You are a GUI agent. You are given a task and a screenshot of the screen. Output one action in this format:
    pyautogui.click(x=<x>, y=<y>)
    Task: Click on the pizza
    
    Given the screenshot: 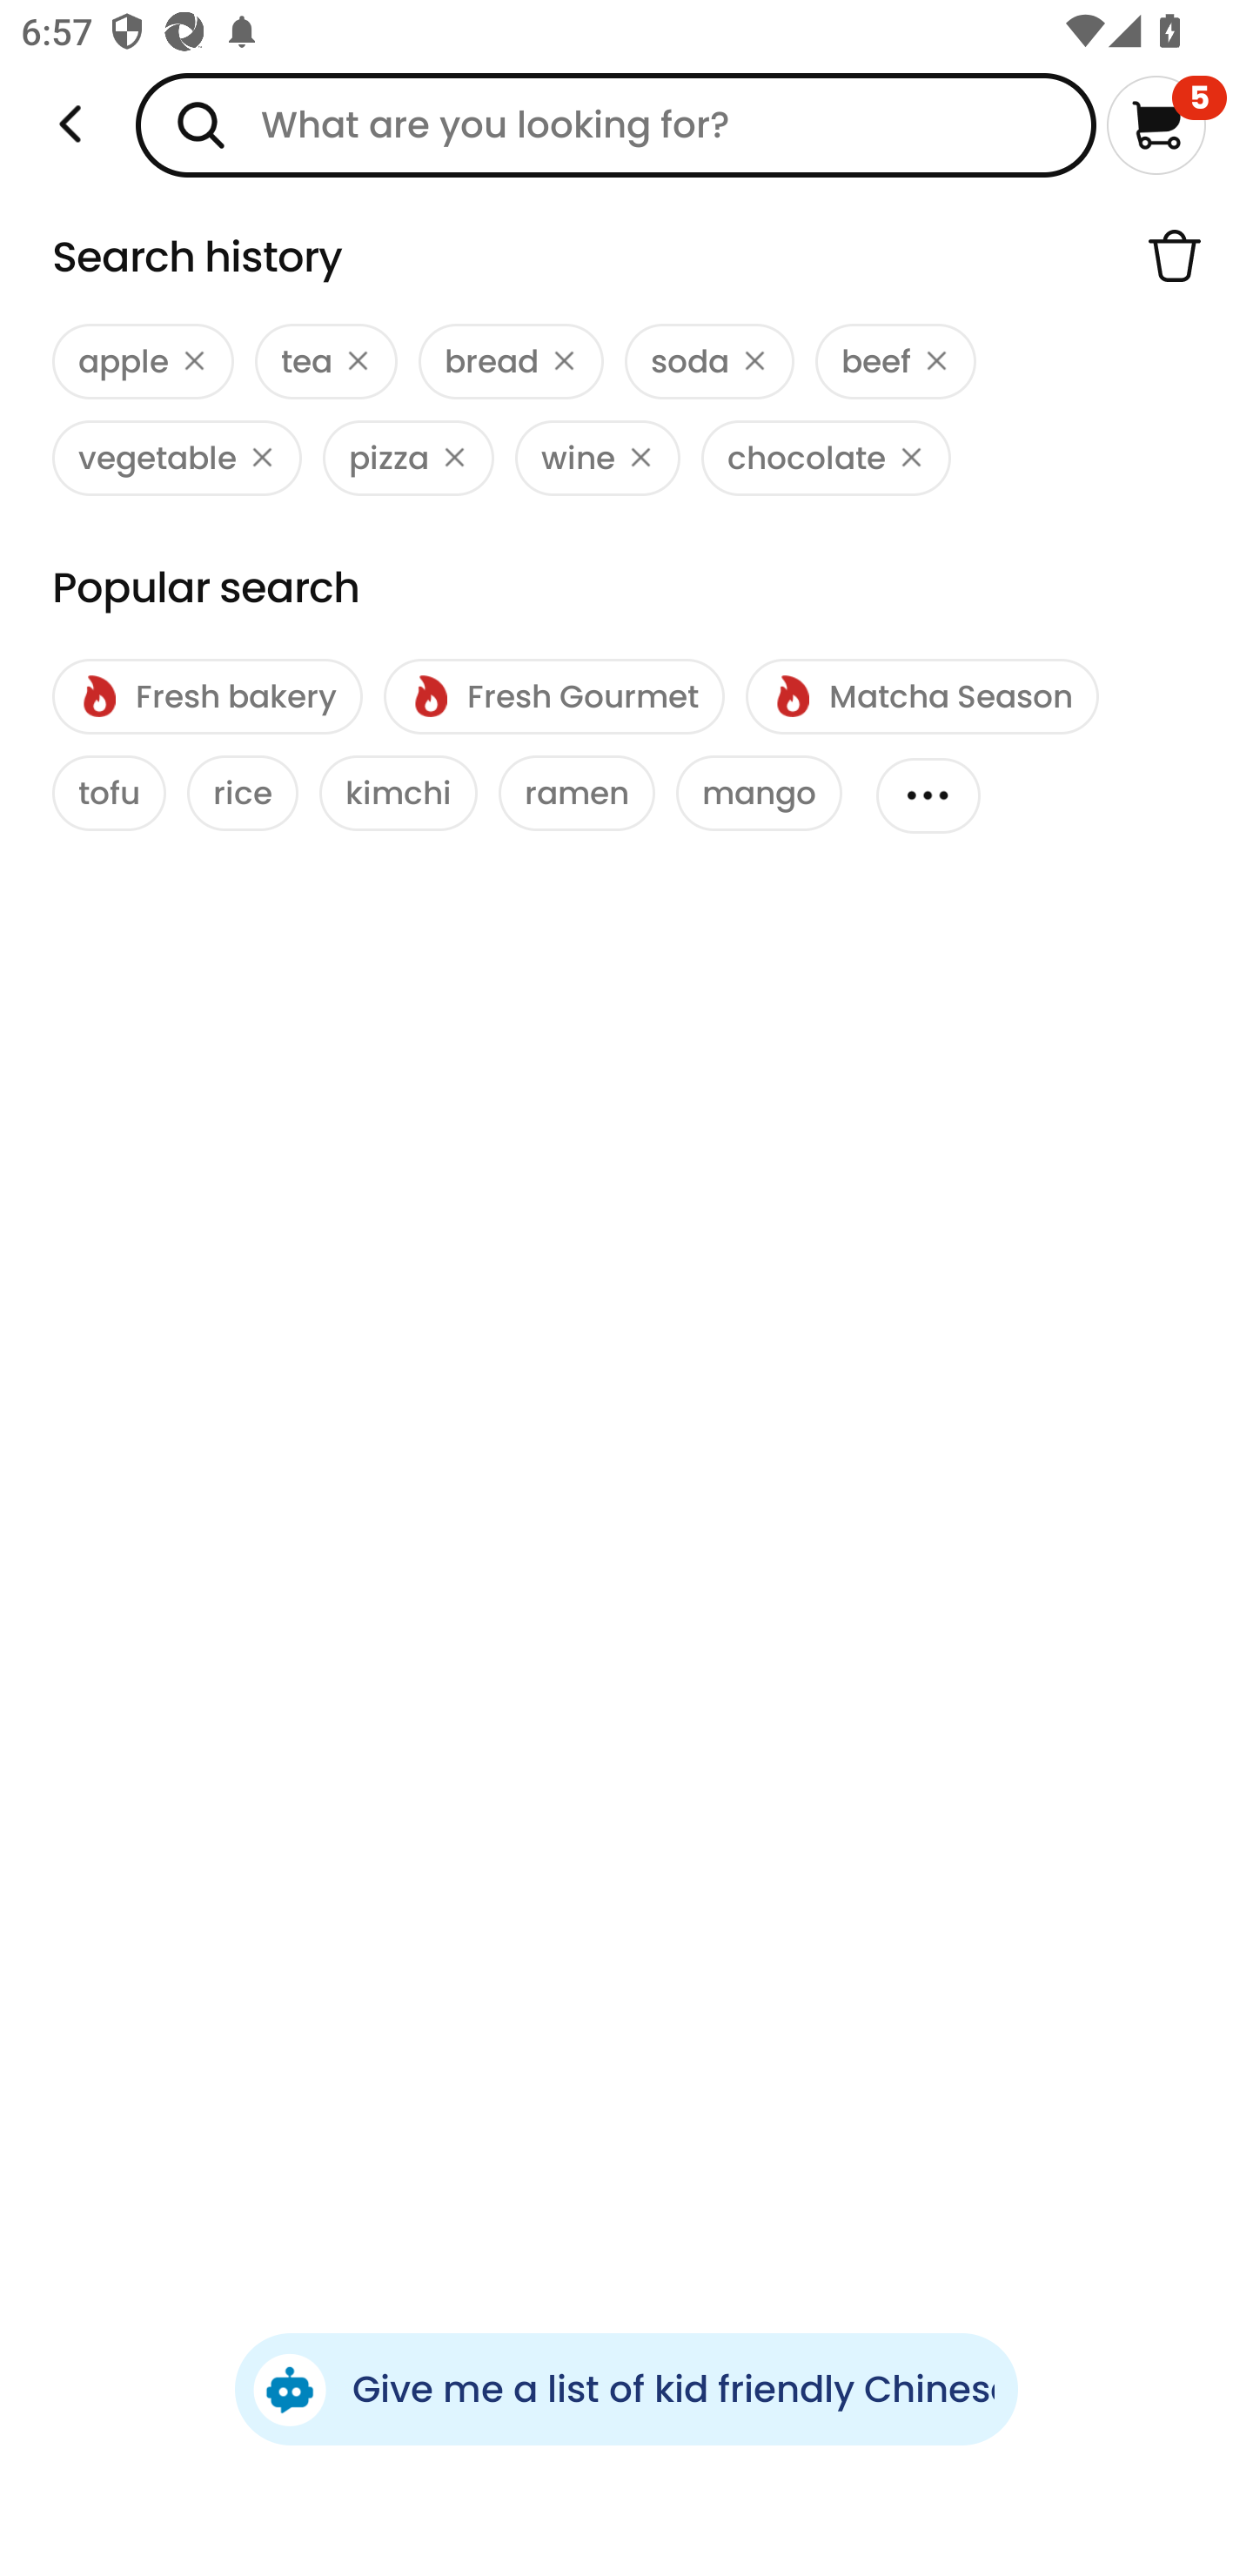 What is the action you would take?
    pyautogui.click(x=408, y=458)
    